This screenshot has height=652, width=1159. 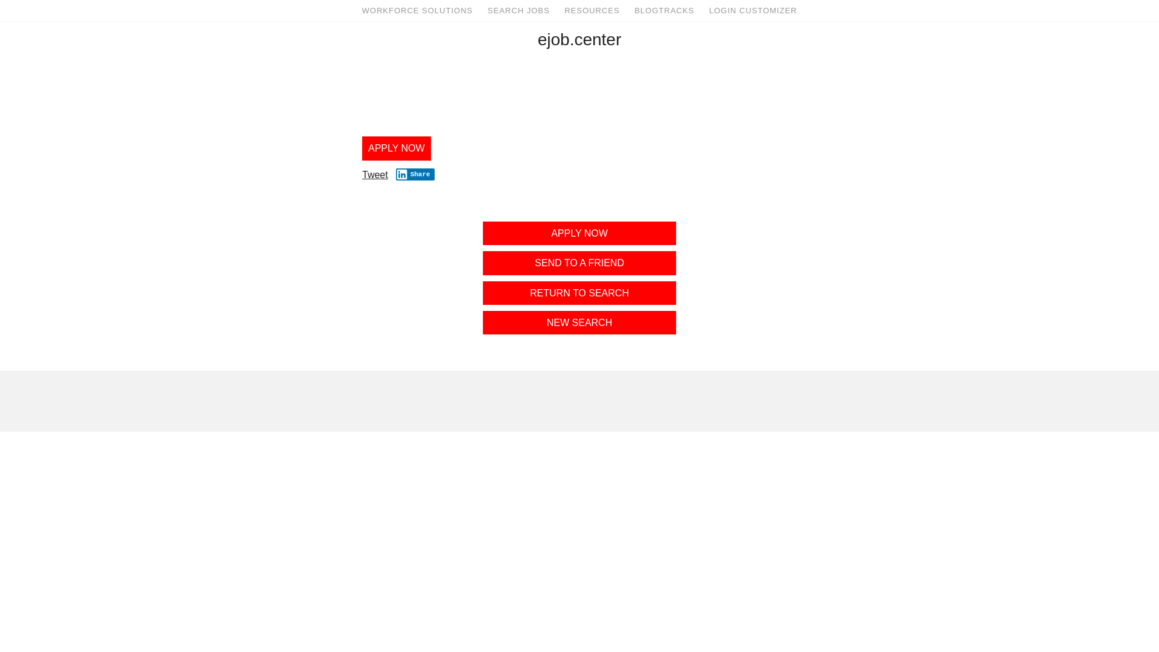 What do you see at coordinates (519, 11) in the screenshot?
I see `SEARCH JOBS` at bounding box center [519, 11].